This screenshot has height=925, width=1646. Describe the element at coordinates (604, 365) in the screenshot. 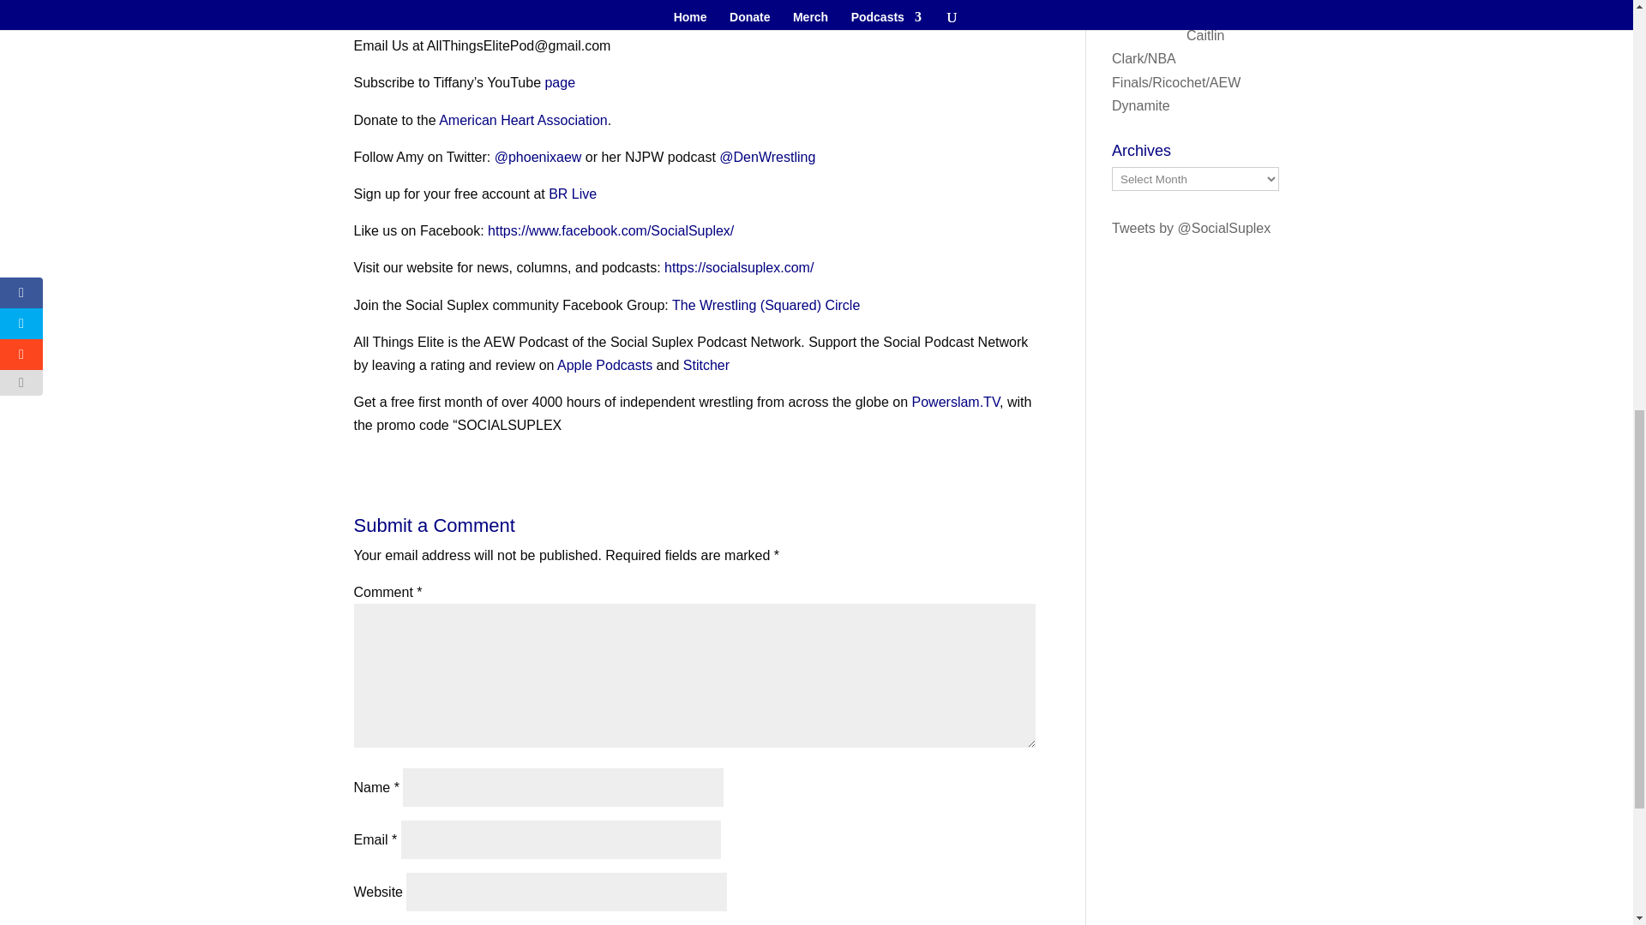

I see `Apple Podcasts` at that location.